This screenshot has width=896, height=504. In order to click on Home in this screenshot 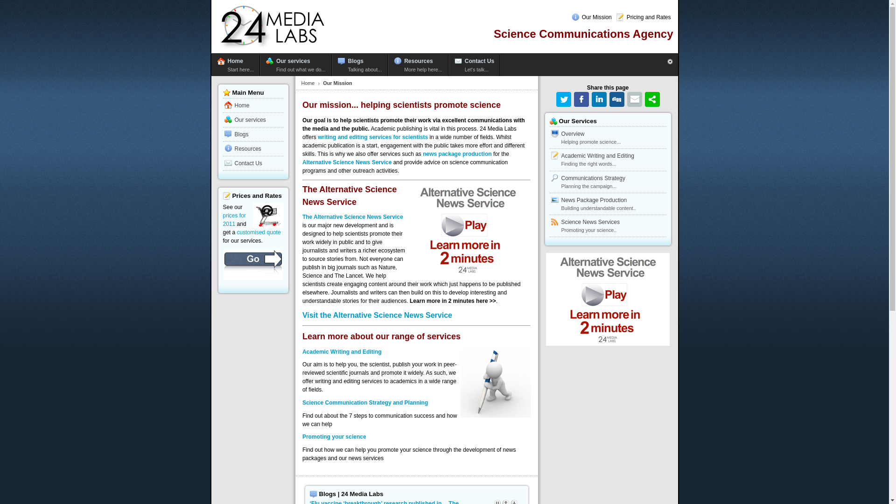, I will do `click(253, 105)`.